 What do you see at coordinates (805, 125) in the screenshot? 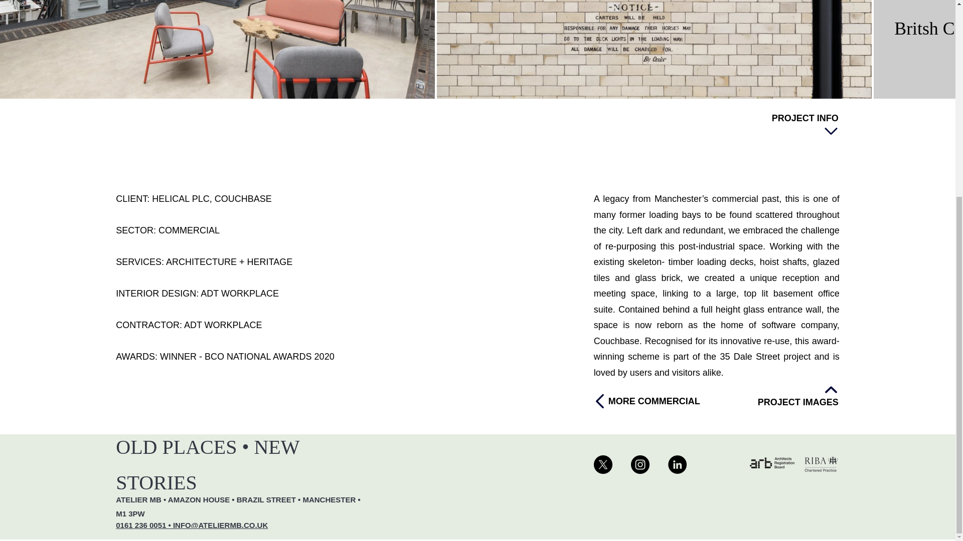
I see `PROJECT INFO` at bounding box center [805, 125].